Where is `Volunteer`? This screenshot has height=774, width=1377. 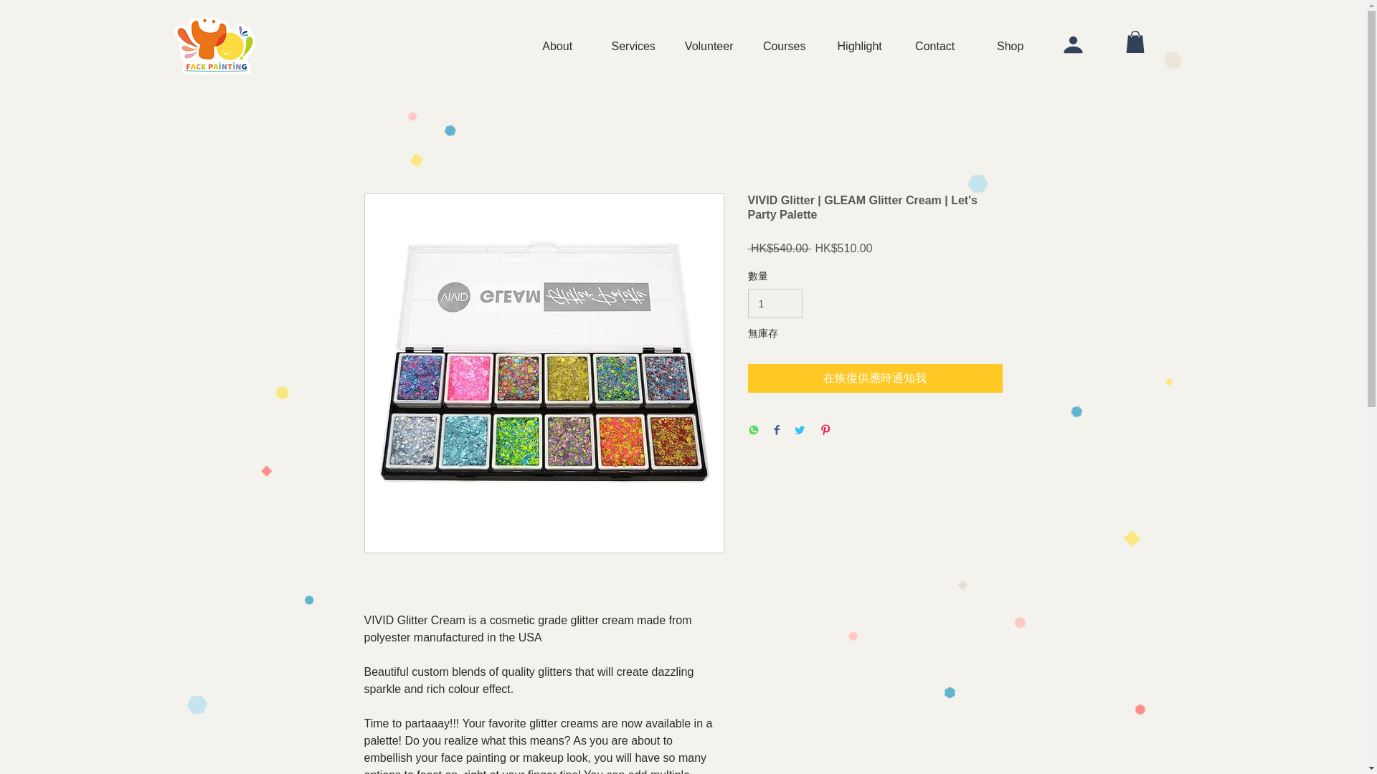
Volunteer is located at coordinates (709, 46).